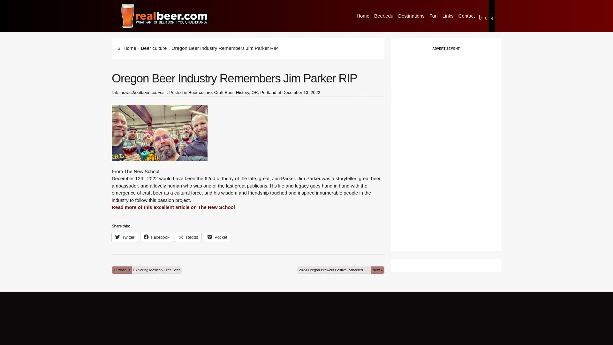 Image resolution: width=613 pixels, height=345 pixels. I want to click on History, so click(242, 92).